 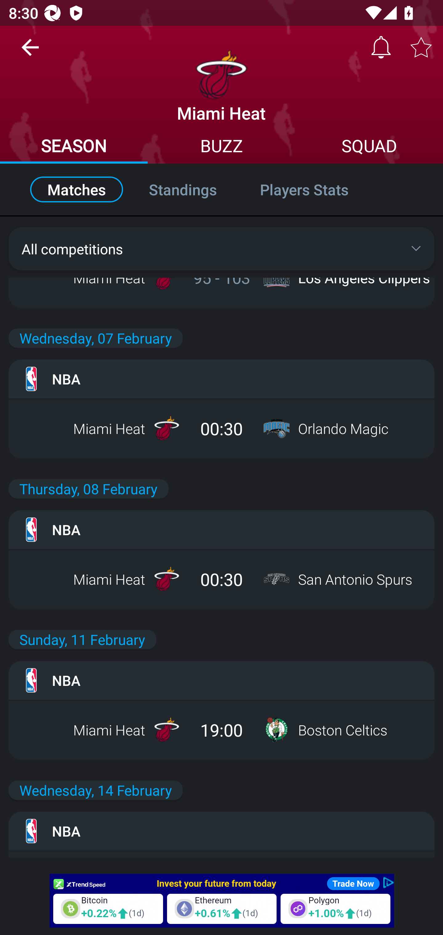 I want to click on NBA, so click(x=221, y=530).